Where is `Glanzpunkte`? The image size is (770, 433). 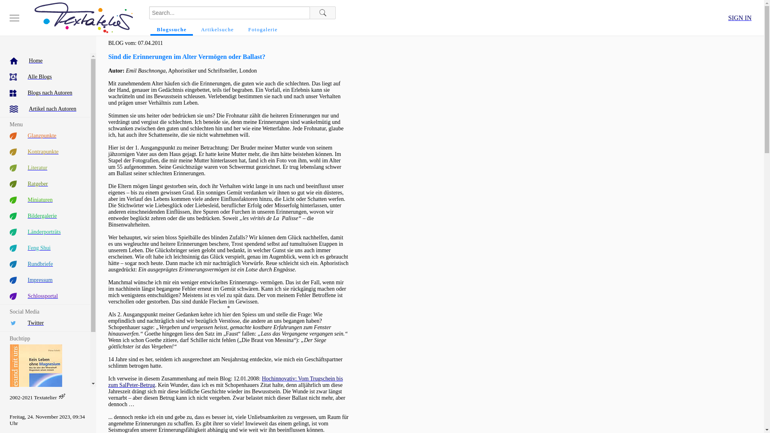 Glanzpunkte is located at coordinates (45, 136).